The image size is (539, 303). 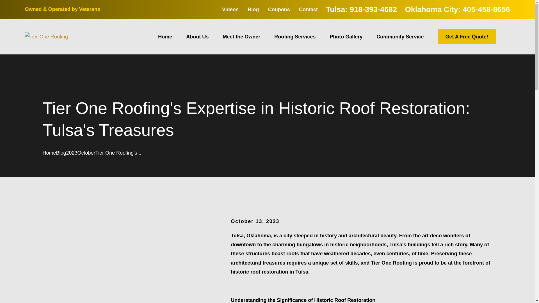 What do you see at coordinates (230, 10) in the screenshot?
I see `Videos` at bounding box center [230, 10].